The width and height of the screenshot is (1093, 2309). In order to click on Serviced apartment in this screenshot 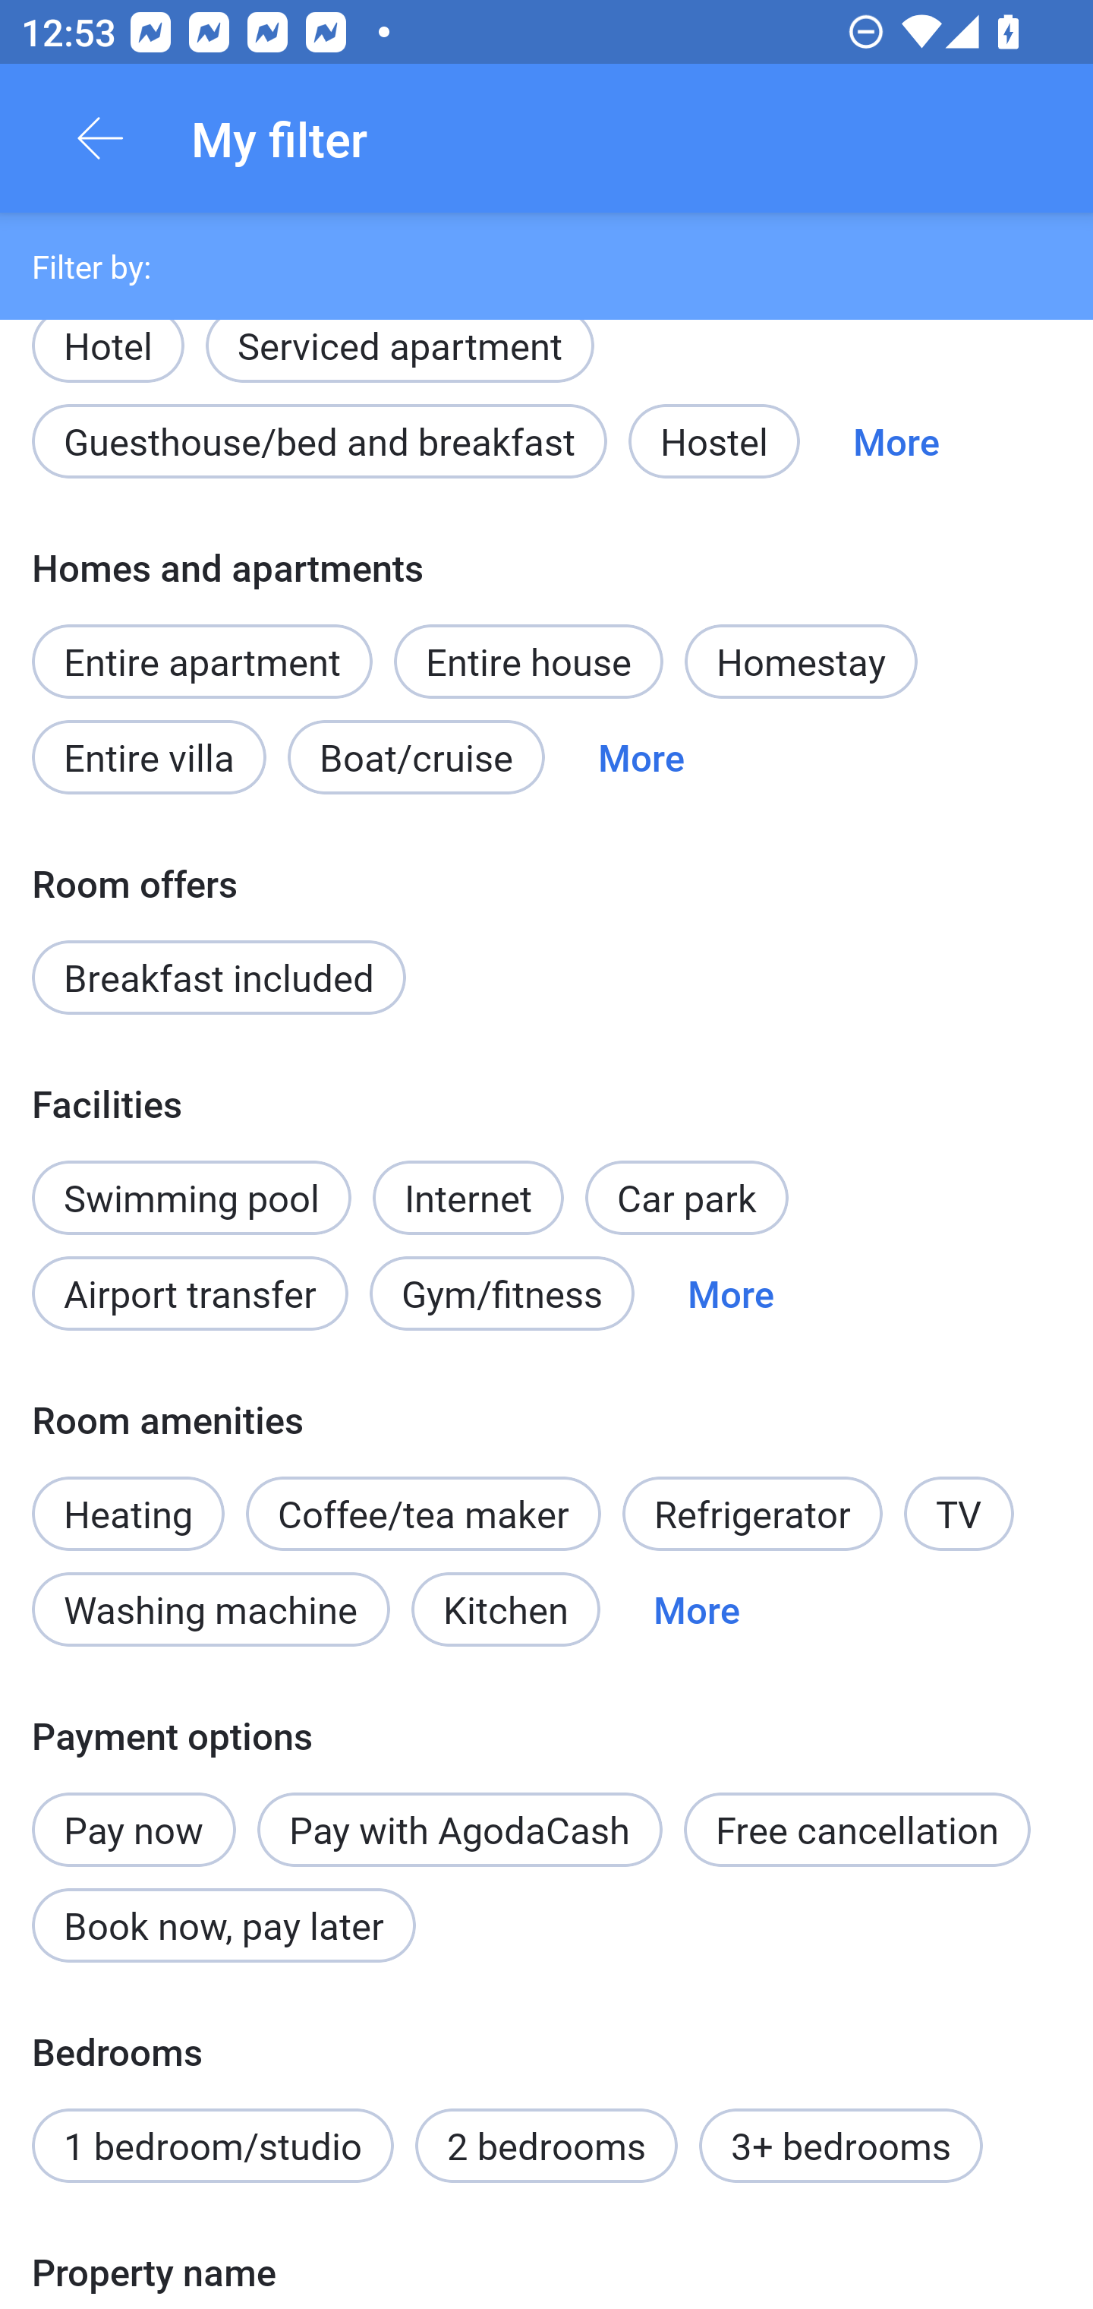, I will do `click(399, 347)`.